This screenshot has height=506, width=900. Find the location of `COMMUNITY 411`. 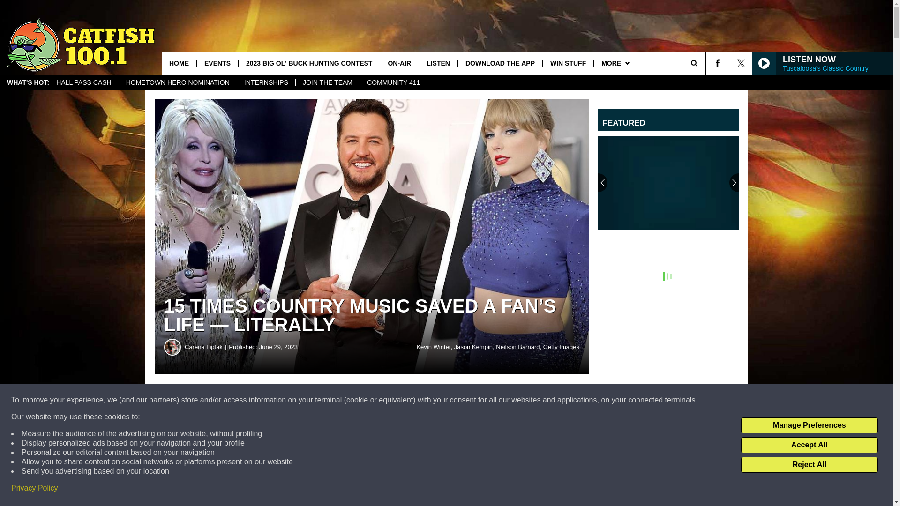

COMMUNITY 411 is located at coordinates (393, 82).